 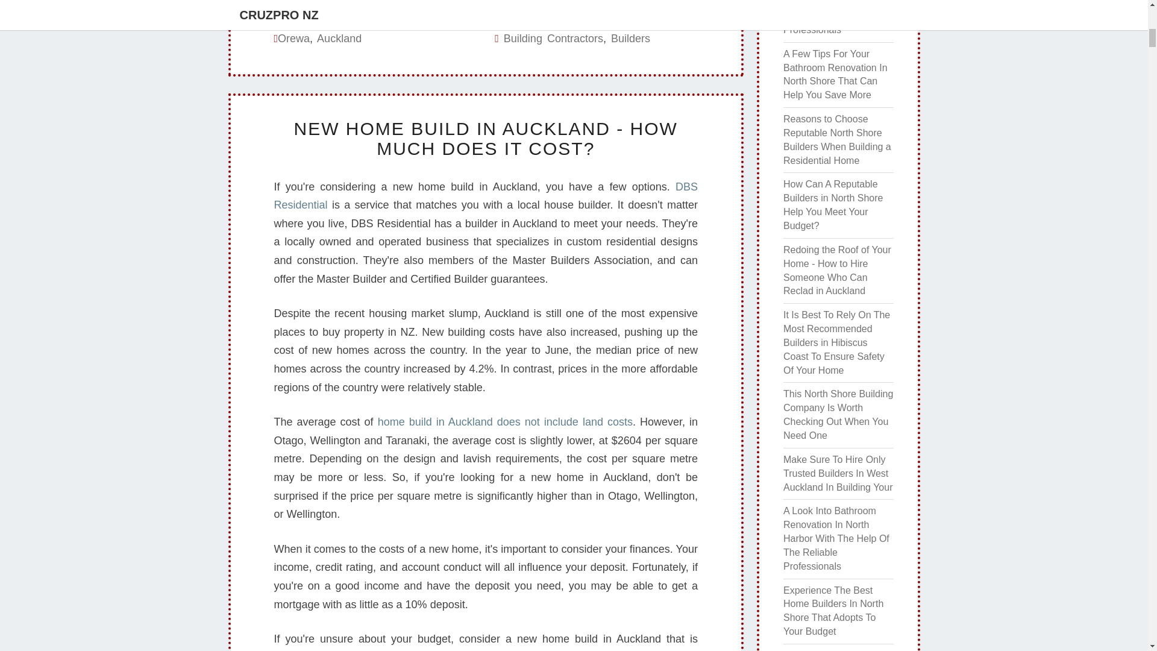 What do you see at coordinates (486, 139) in the screenshot?
I see `NEW HOME BUILD IN AUCKLAND - HOW MUCH DOES IT COST?` at bounding box center [486, 139].